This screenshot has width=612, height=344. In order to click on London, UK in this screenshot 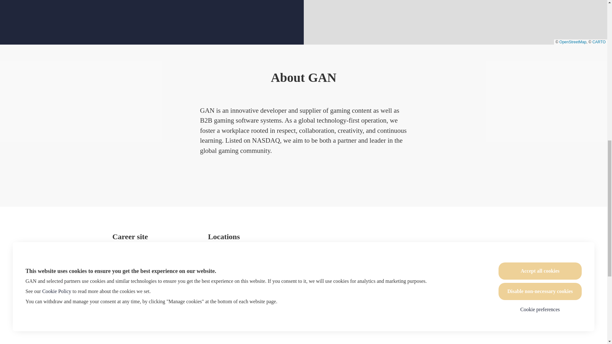, I will do `click(222, 260)`.